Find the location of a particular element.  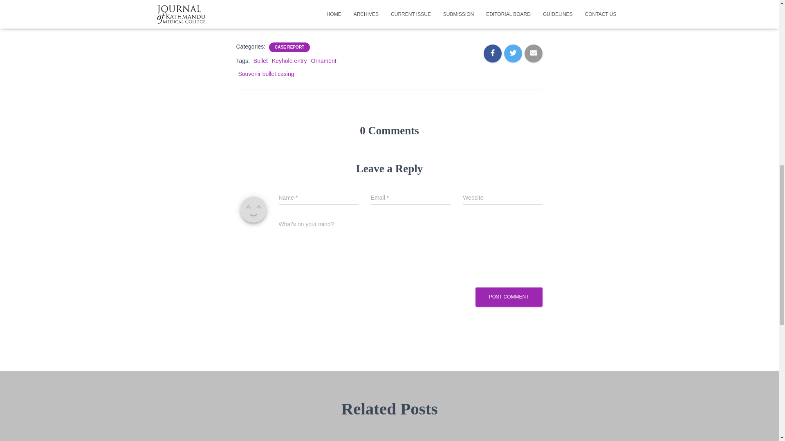

Post Comment is located at coordinates (509, 297).